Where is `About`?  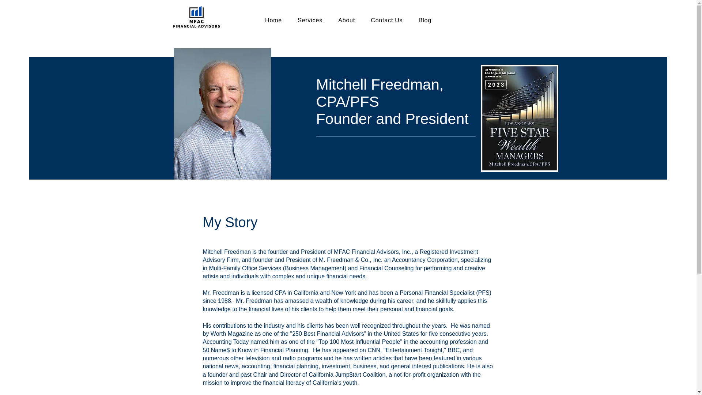 About is located at coordinates (347, 20).